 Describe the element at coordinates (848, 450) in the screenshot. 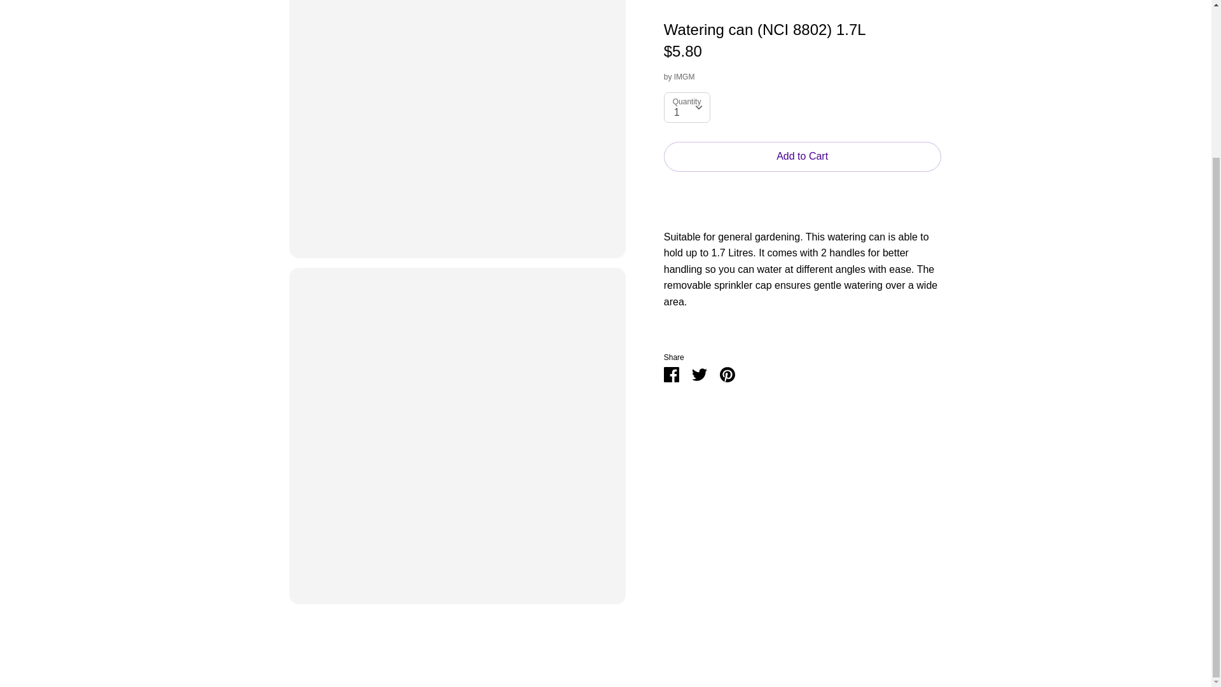

I see `American Express` at that location.